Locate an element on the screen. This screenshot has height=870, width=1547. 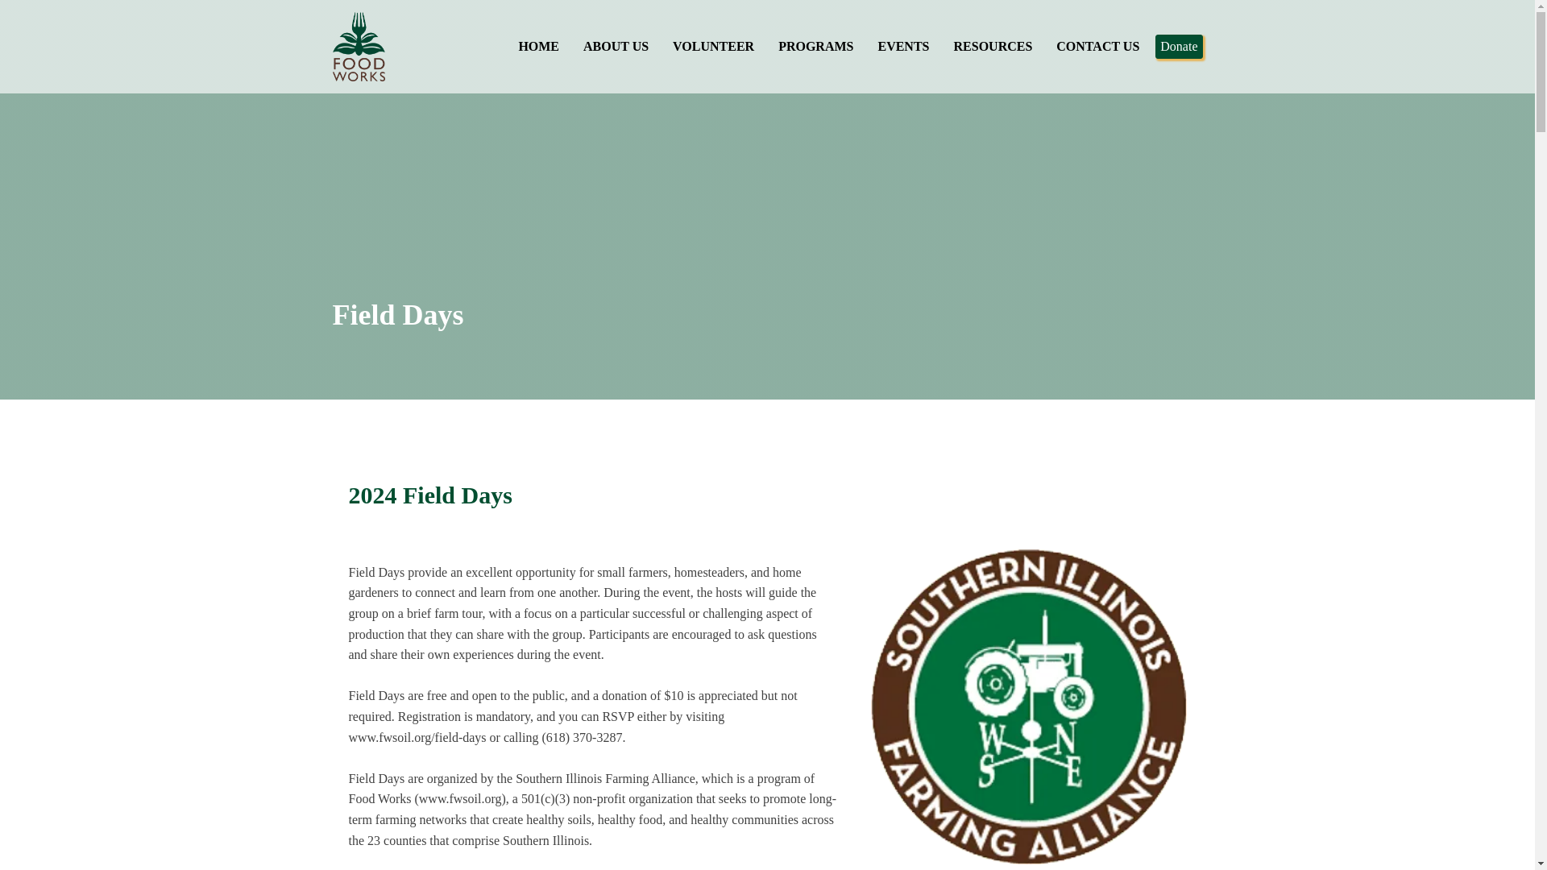
RESOURCES is located at coordinates (993, 47).